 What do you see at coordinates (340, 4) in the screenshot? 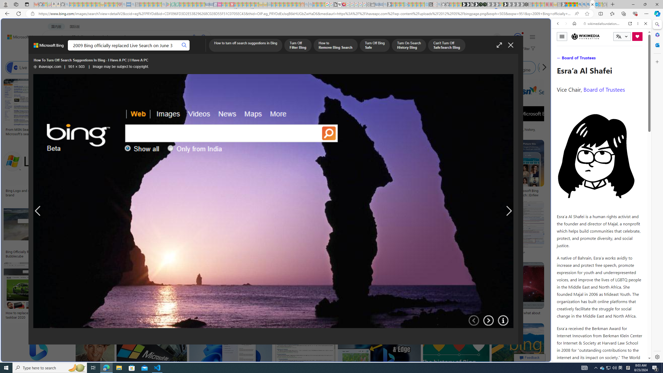
I see `Target page - Wikipedia` at bounding box center [340, 4].